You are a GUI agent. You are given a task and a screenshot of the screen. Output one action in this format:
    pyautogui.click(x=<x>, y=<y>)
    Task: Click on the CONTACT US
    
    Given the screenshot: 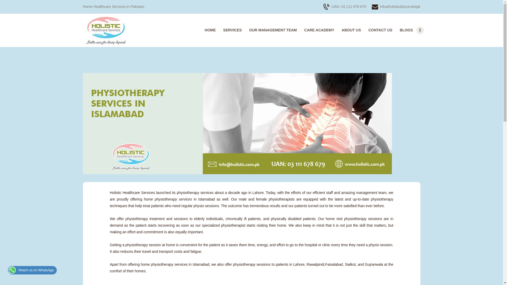 What is the action you would take?
    pyautogui.click(x=380, y=30)
    